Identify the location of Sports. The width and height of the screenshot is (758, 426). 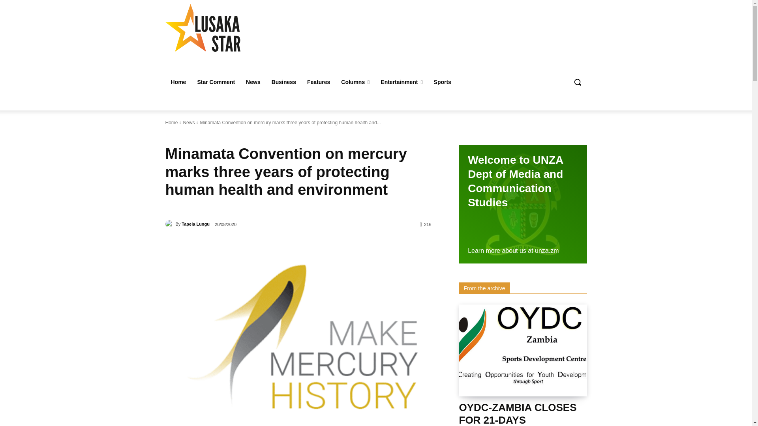
(442, 82).